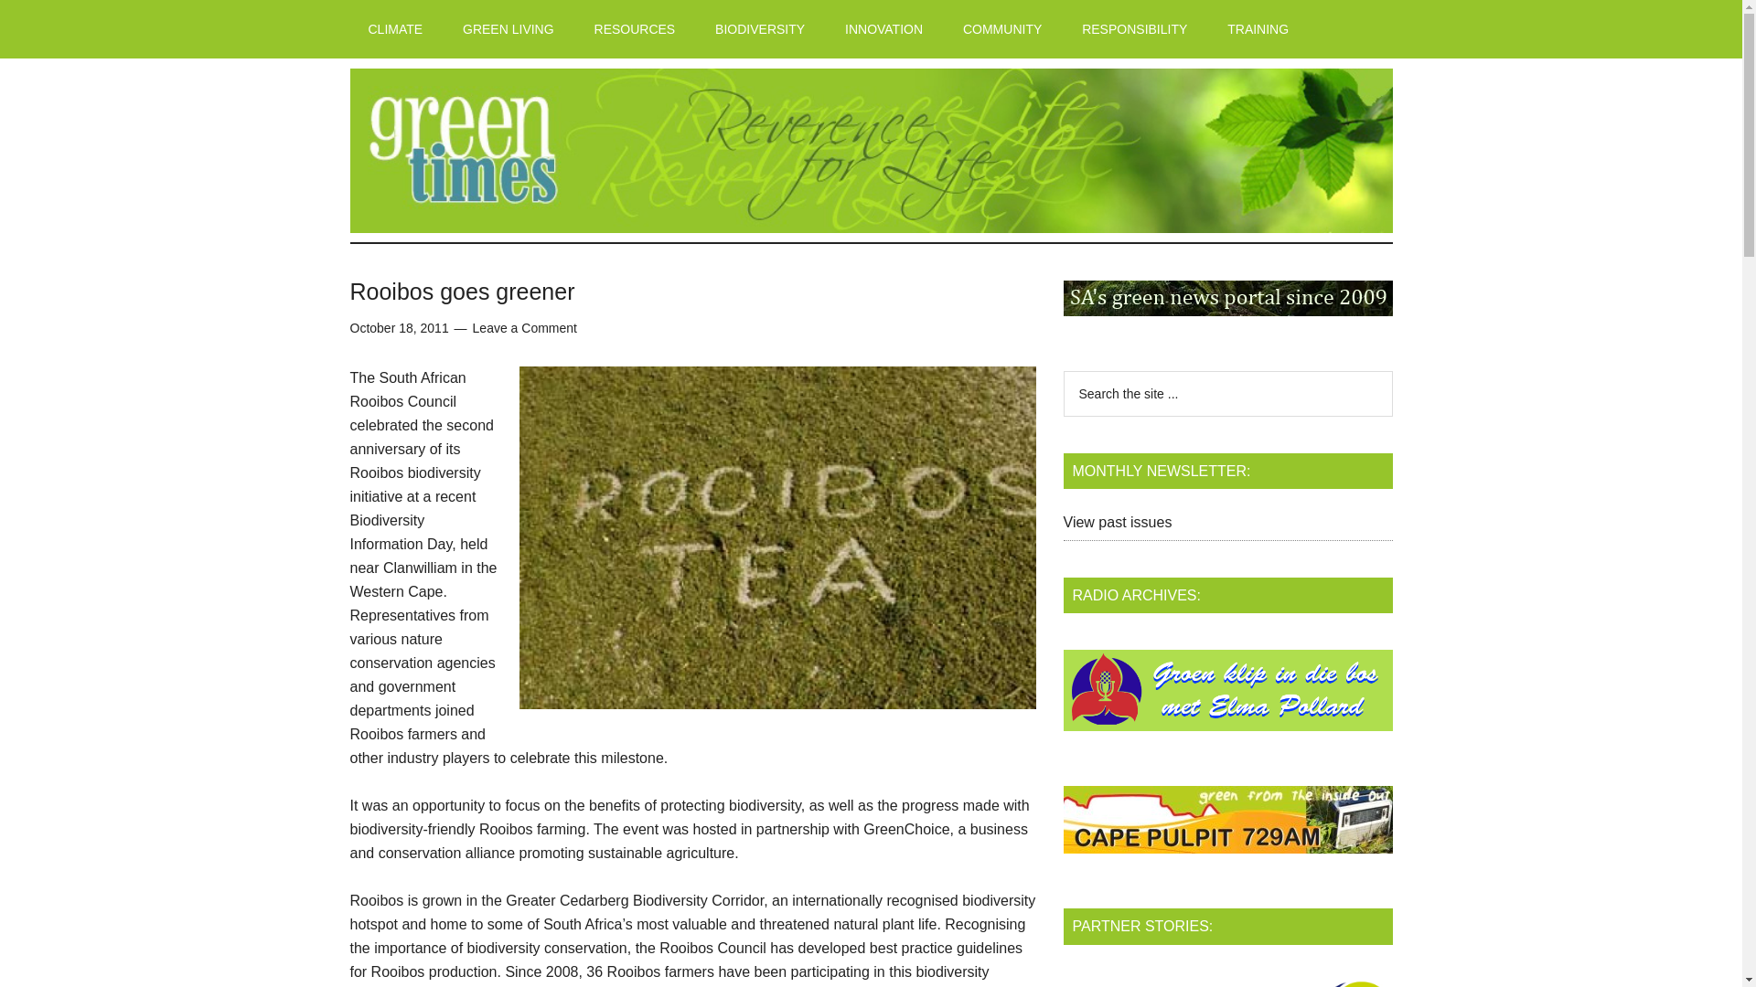 This screenshot has height=987, width=1756. What do you see at coordinates (760, 29) in the screenshot?
I see `BIODIVERSITY` at bounding box center [760, 29].